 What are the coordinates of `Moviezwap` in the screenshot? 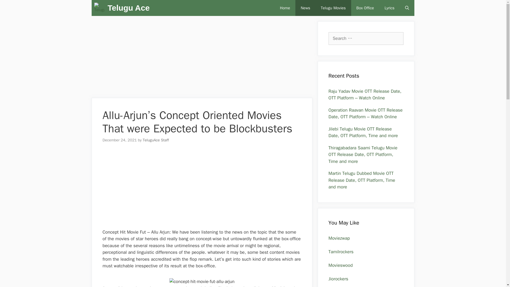 It's located at (339, 238).